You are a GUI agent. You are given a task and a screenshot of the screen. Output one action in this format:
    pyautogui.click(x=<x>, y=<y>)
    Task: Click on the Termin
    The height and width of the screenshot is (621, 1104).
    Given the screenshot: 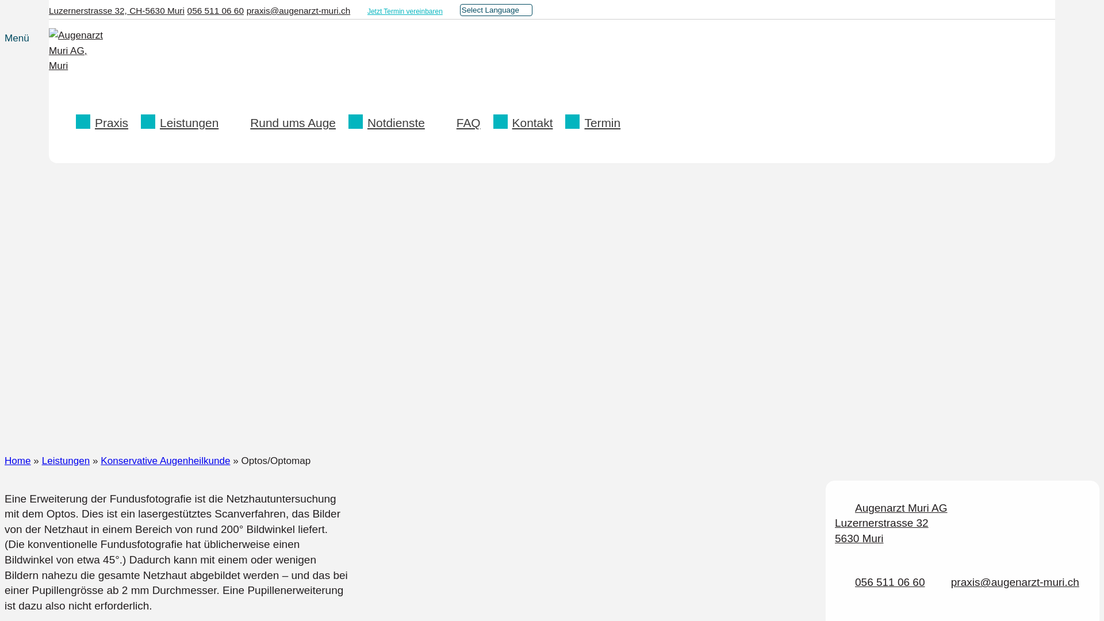 What is the action you would take?
    pyautogui.click(x=595, y=123)
    